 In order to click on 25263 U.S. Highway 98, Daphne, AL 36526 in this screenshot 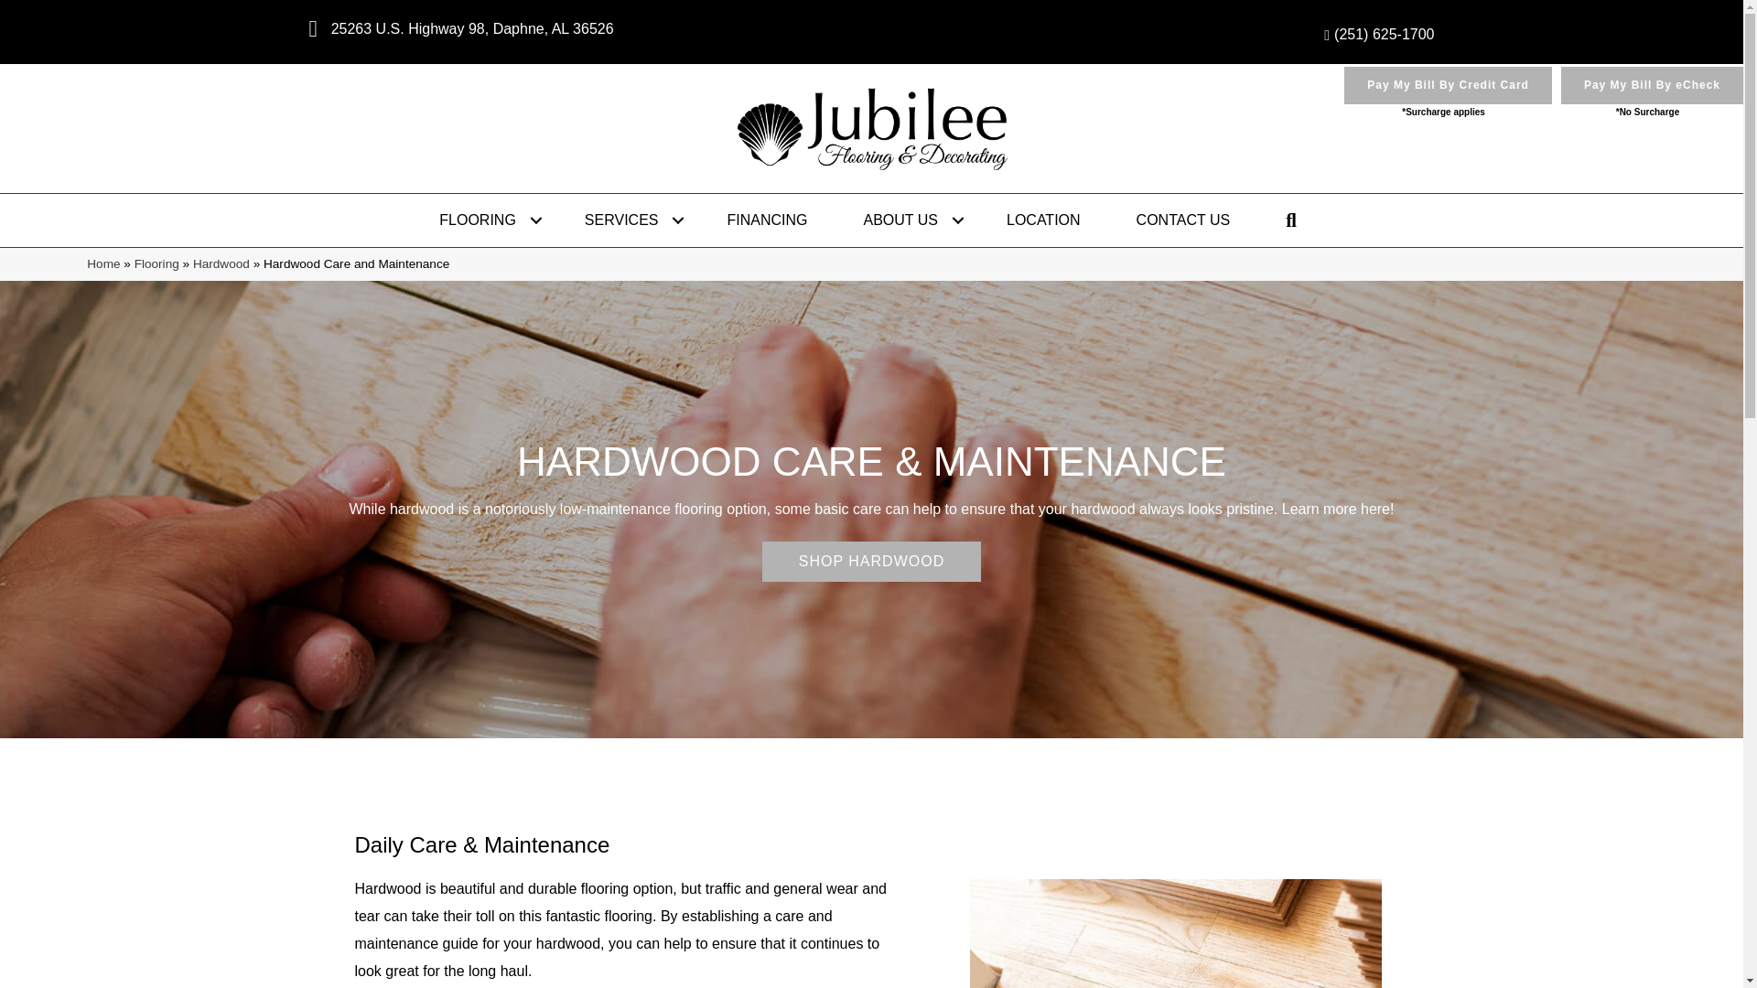, I will do `click(472, 27)`.